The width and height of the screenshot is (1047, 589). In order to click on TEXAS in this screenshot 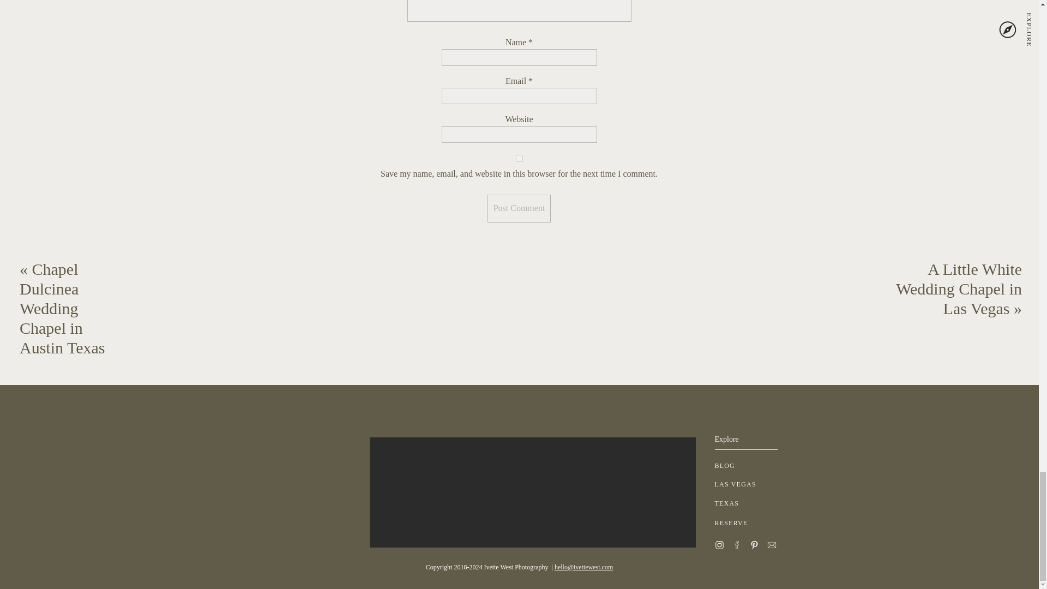, I will do `click(748, 503)`.